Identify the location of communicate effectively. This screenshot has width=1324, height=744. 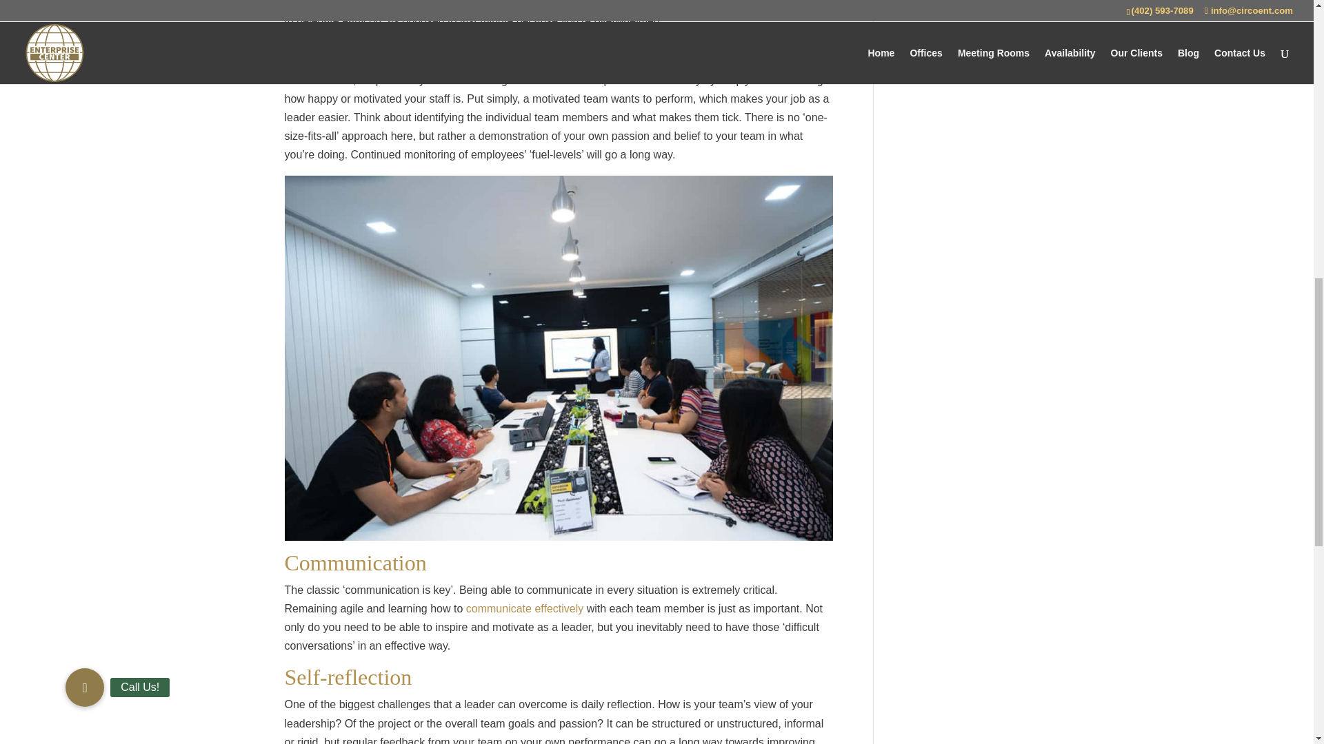
(524, 608).